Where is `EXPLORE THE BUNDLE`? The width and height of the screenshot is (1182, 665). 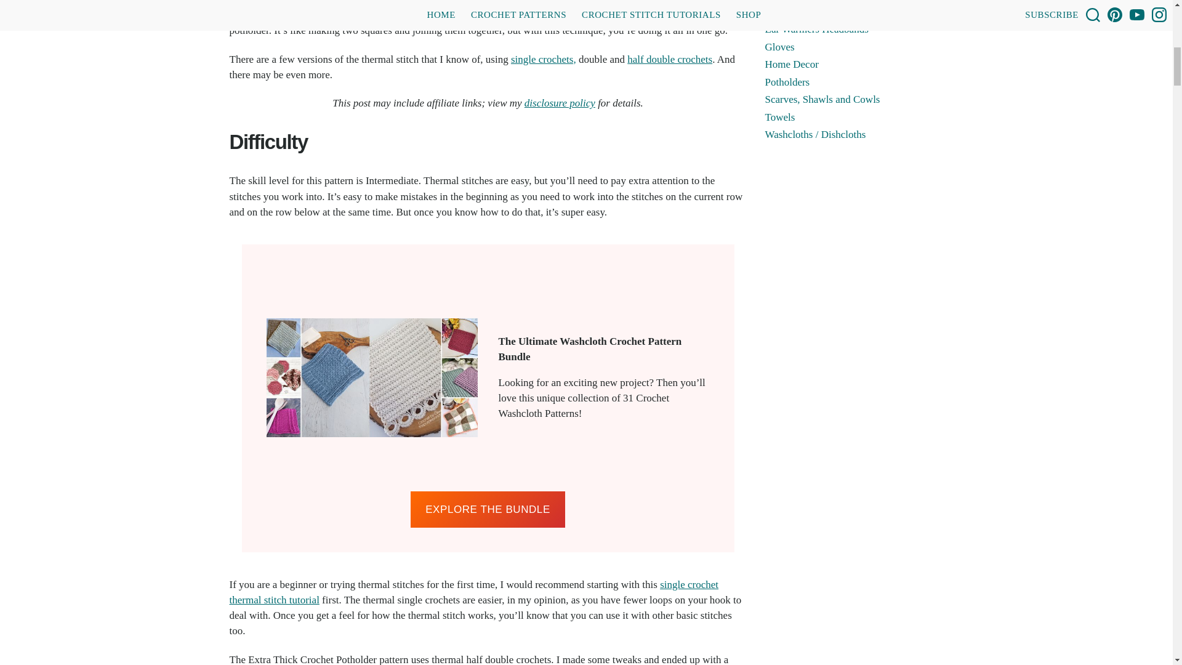
EXPLORE THE BUNDLE is located at coordinates (488, 510).